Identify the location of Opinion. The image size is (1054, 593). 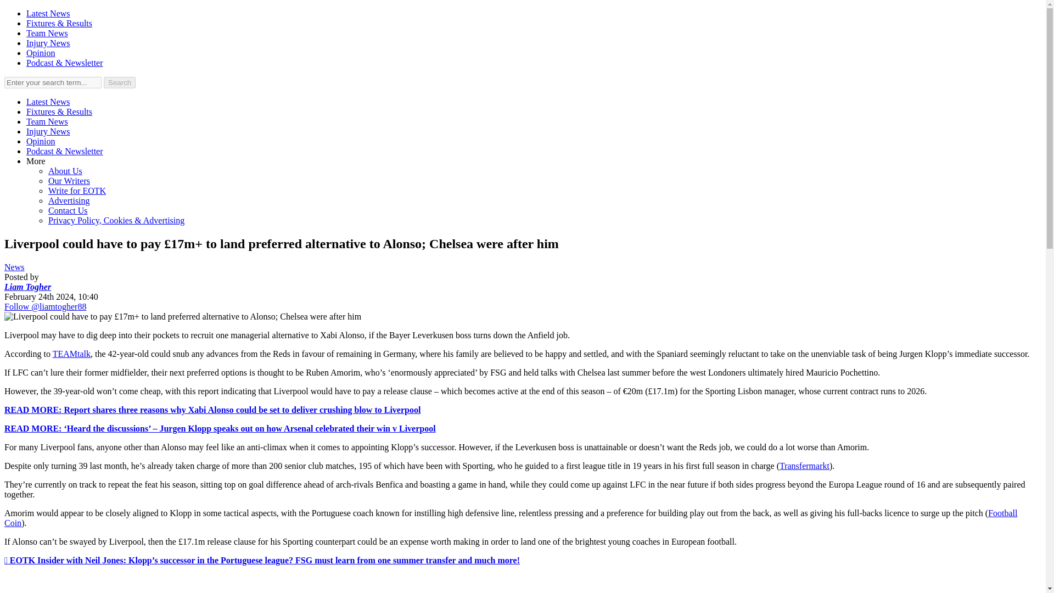
(41, 141).